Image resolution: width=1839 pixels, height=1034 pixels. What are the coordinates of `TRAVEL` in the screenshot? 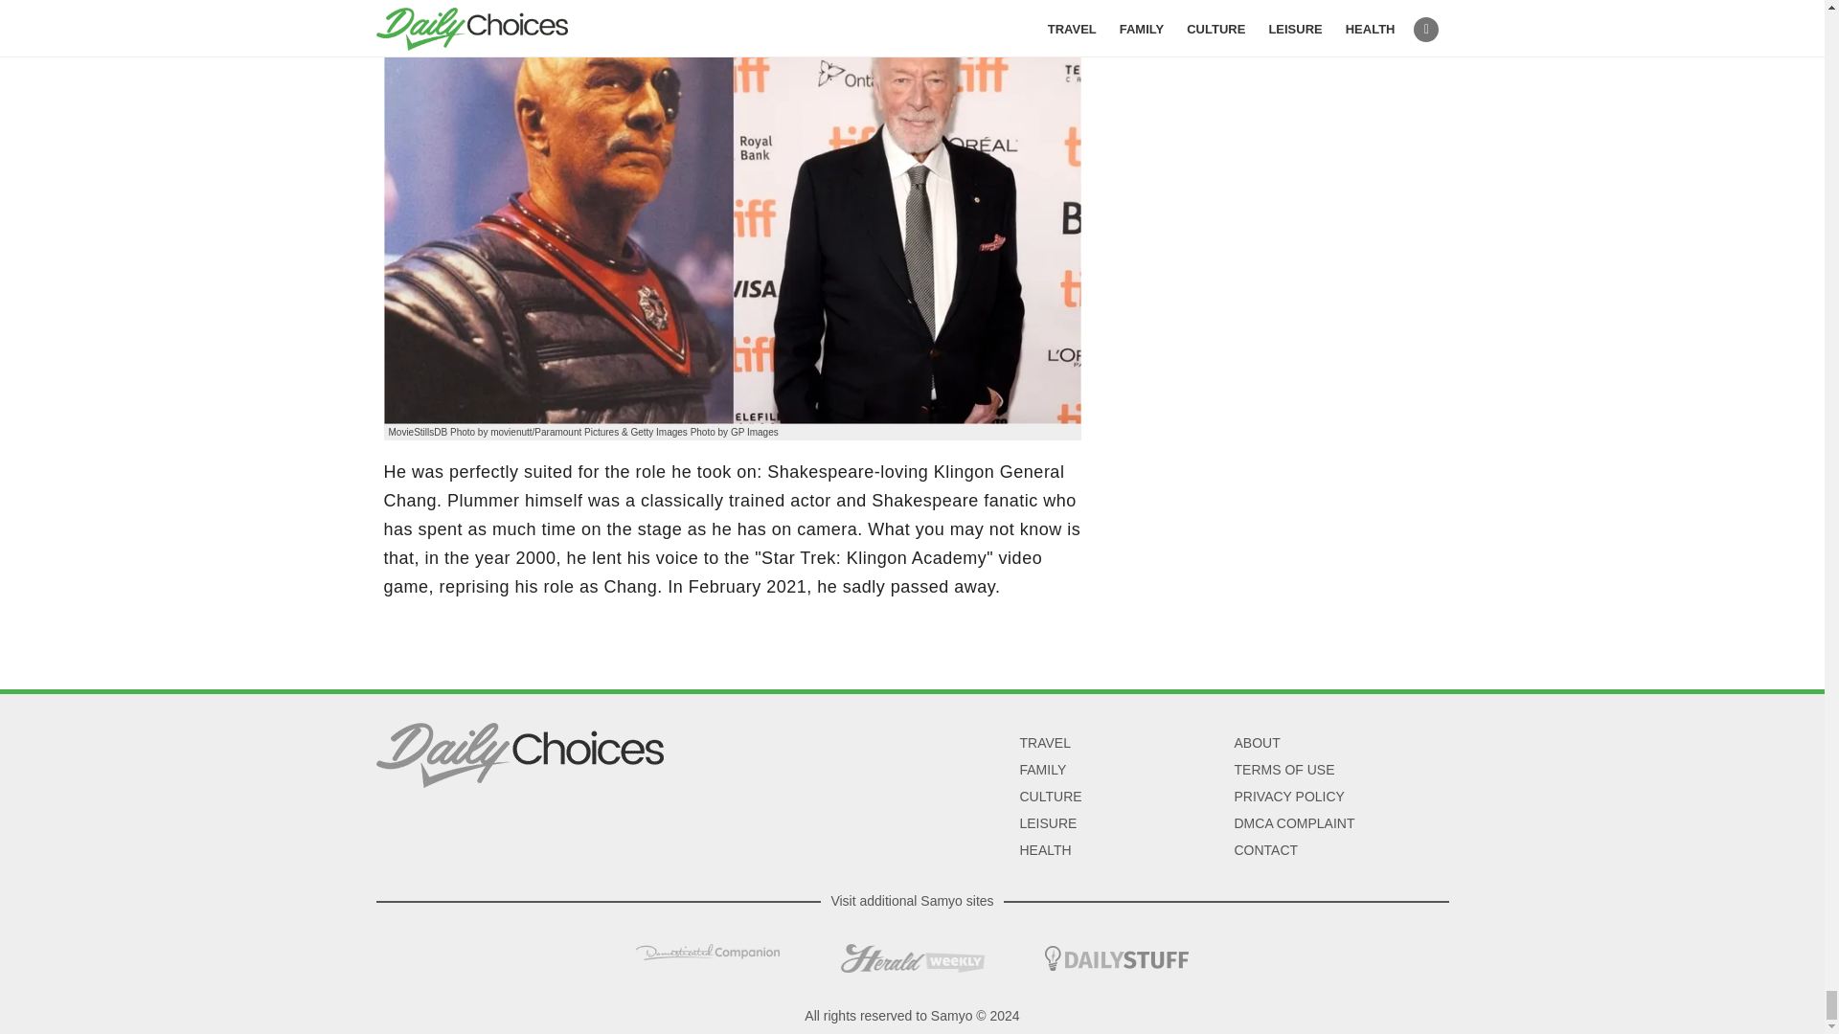 It's located at (1044, 743).